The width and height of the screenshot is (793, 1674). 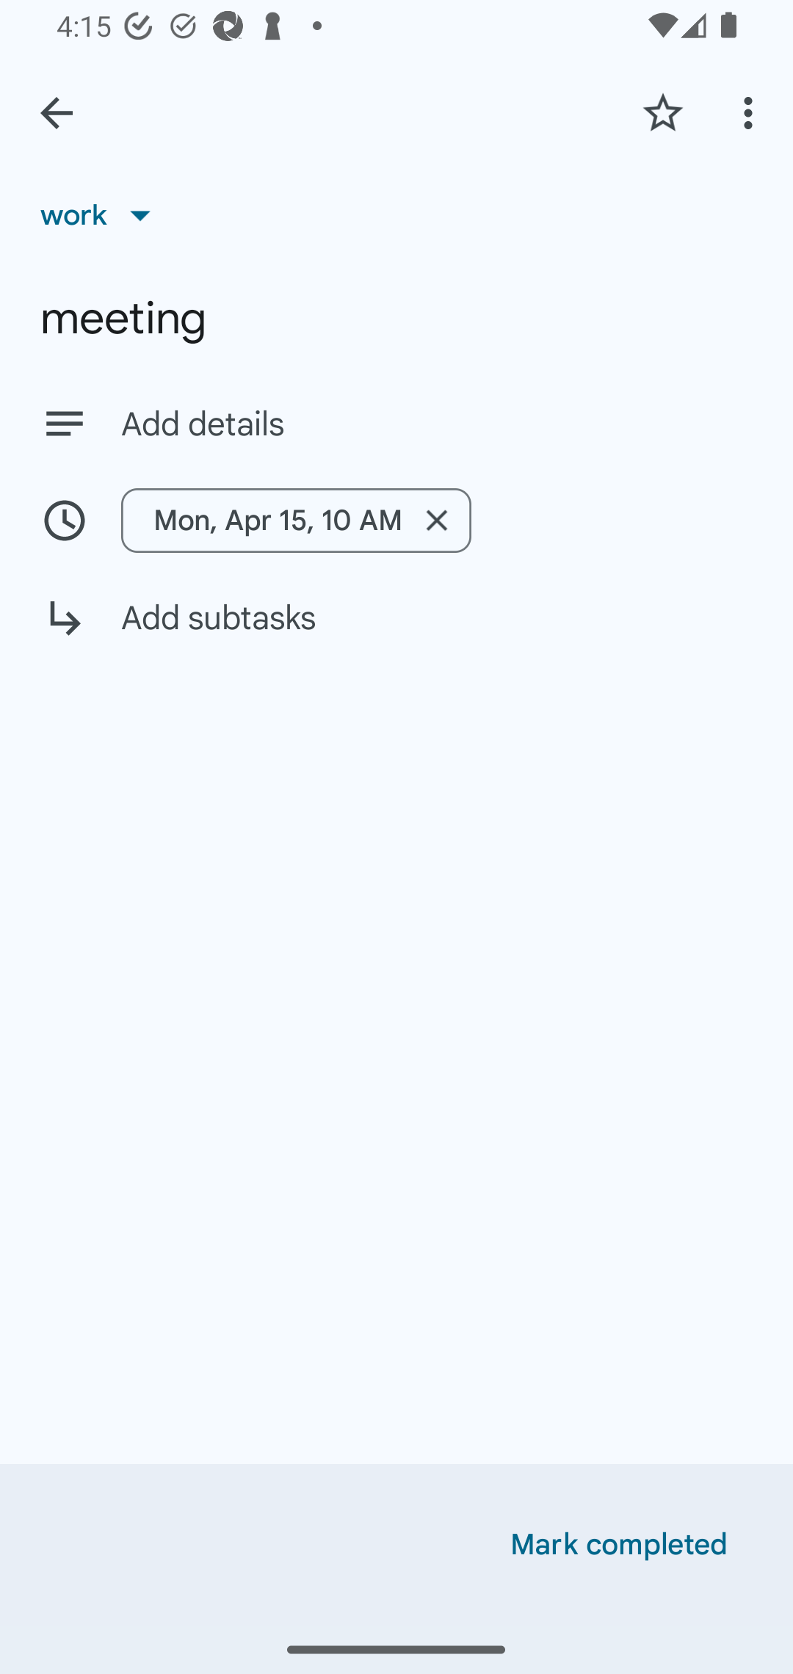 What do you see at coordinates (396, 633) in the screenshot?
I see `Add subtasks` at bounding box center [396, 633].